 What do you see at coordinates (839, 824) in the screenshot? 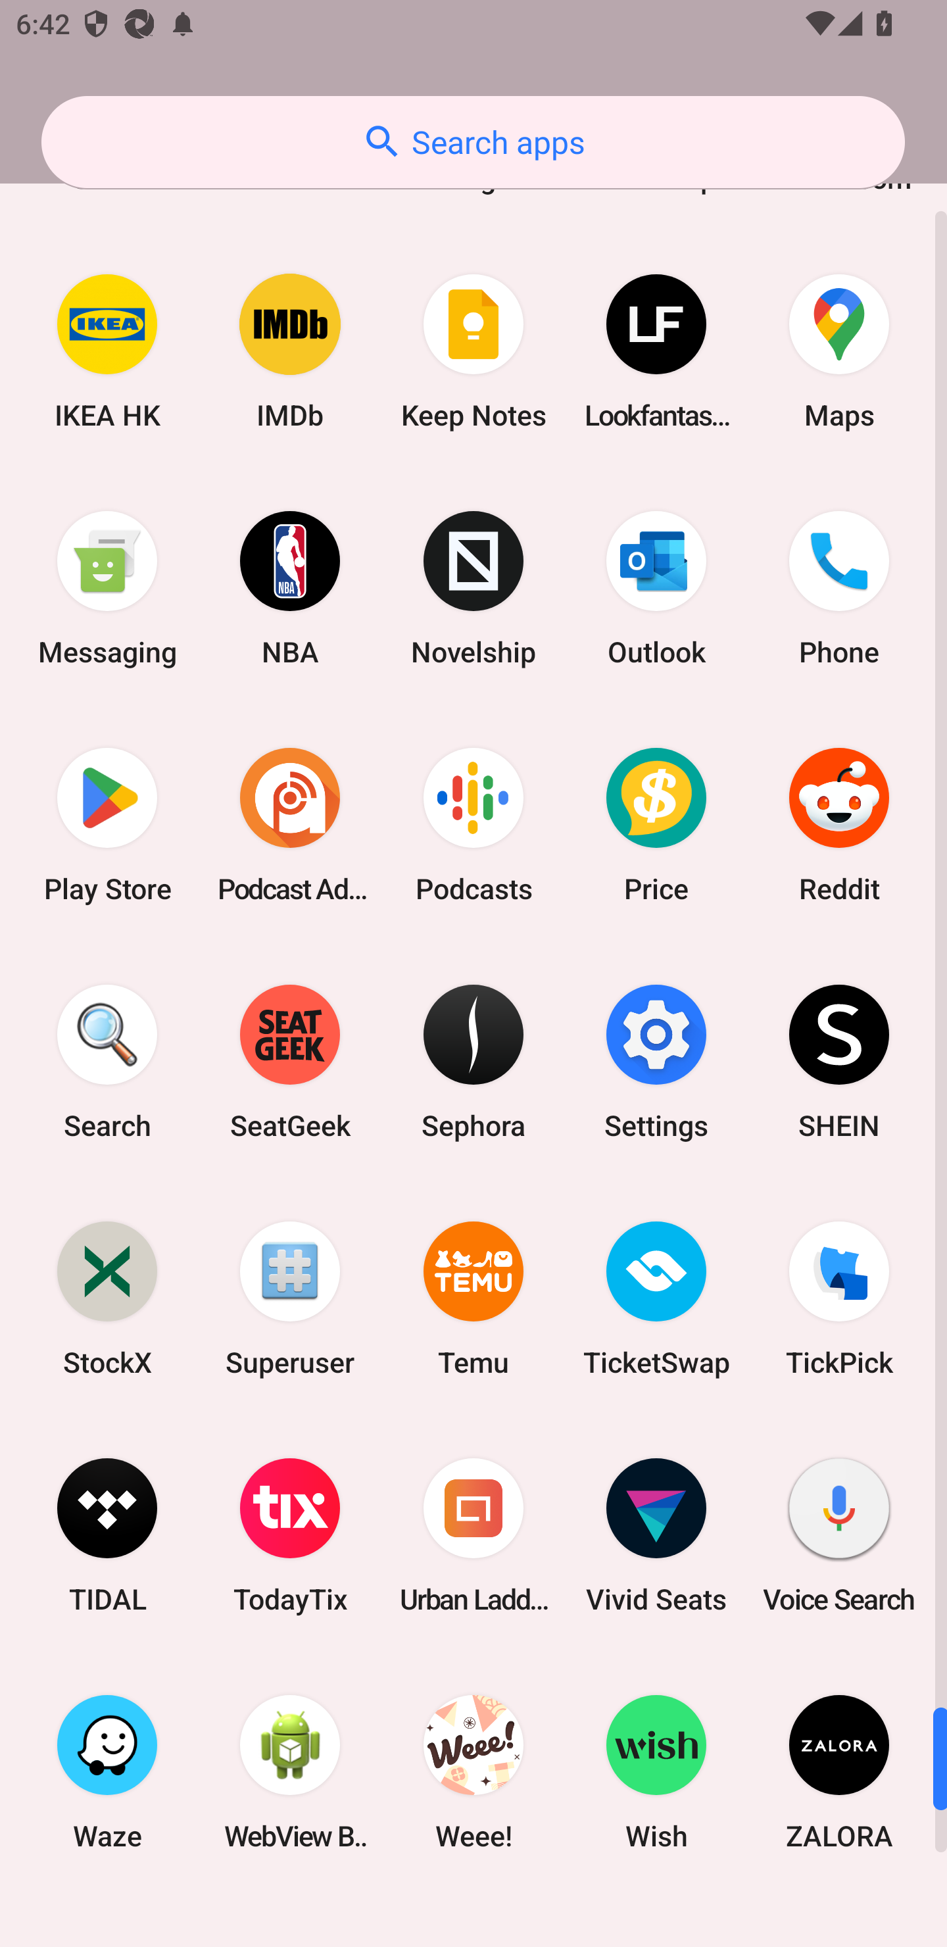
I see `Reddit` at bounding box center [839, 824].